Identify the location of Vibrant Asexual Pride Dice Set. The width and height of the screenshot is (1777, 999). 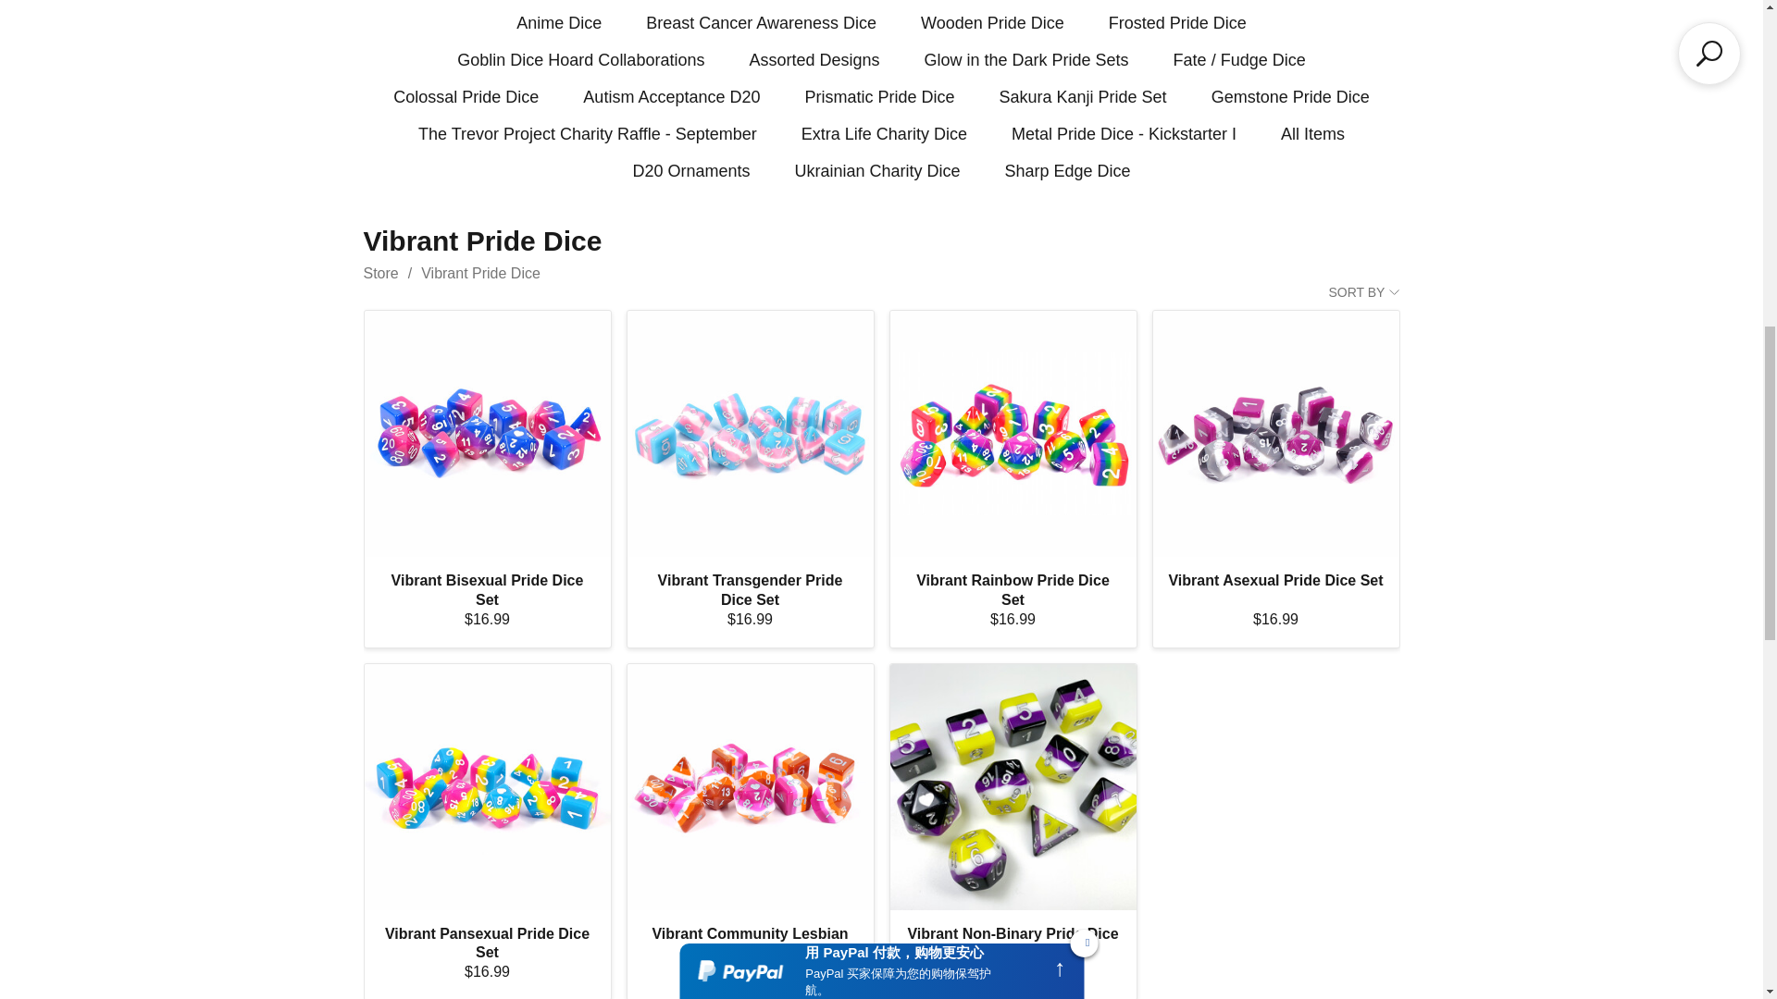
(1276, 433).